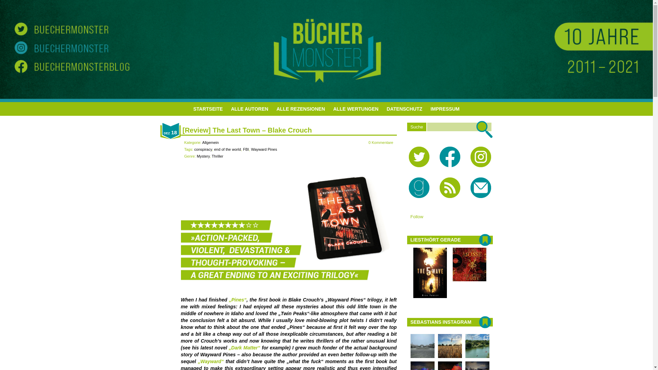 This screenshot has height=370, width=658. Describe the element at coordinates (208, 109) in the screenshot. I see `STARTSEITE` at that location.